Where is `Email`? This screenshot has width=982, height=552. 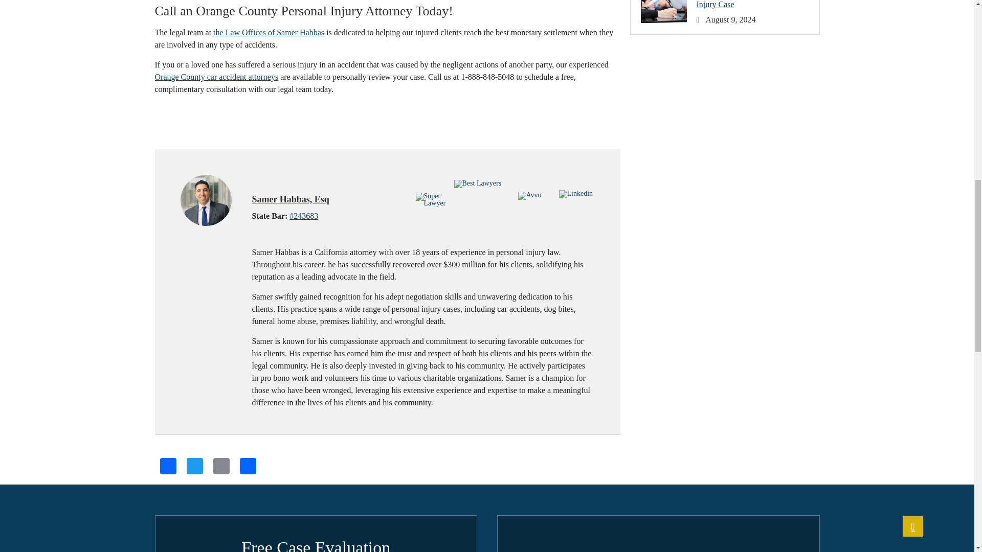 Email is located at coordinates (221, 467).